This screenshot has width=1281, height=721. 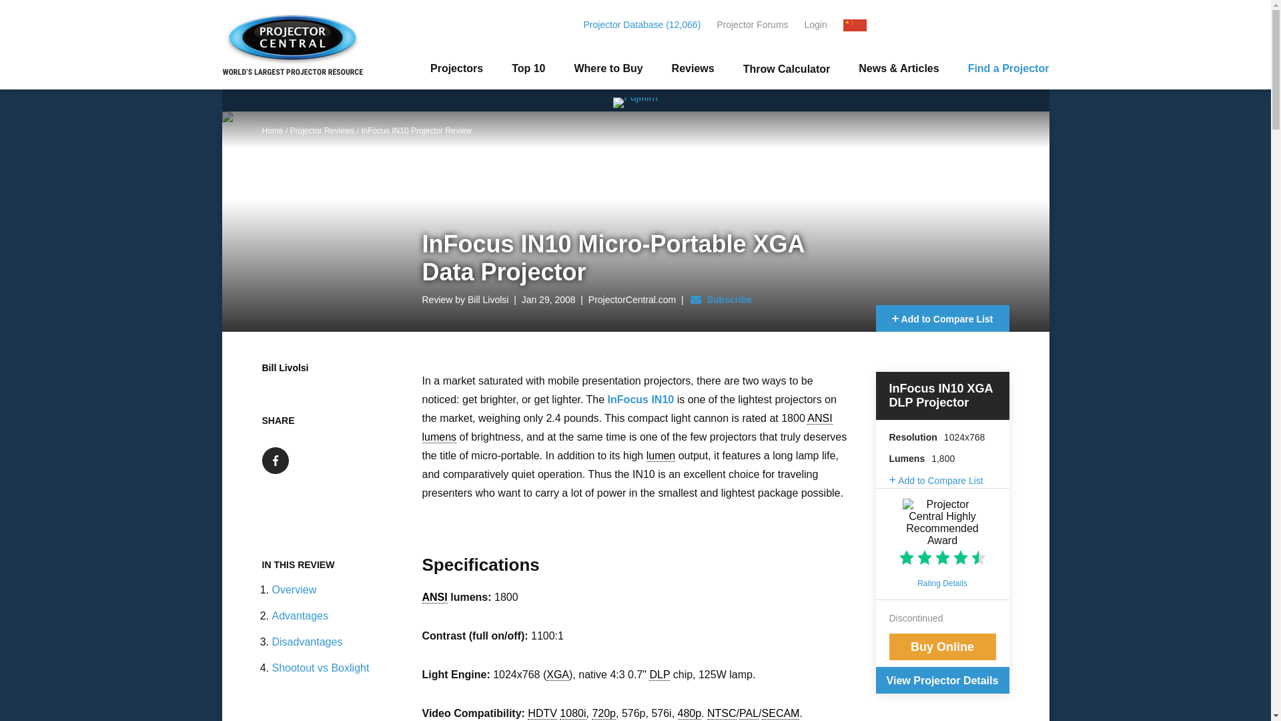 I want to click on Search our Projector Database to find projectors by feature, so click(x=648, y=25).